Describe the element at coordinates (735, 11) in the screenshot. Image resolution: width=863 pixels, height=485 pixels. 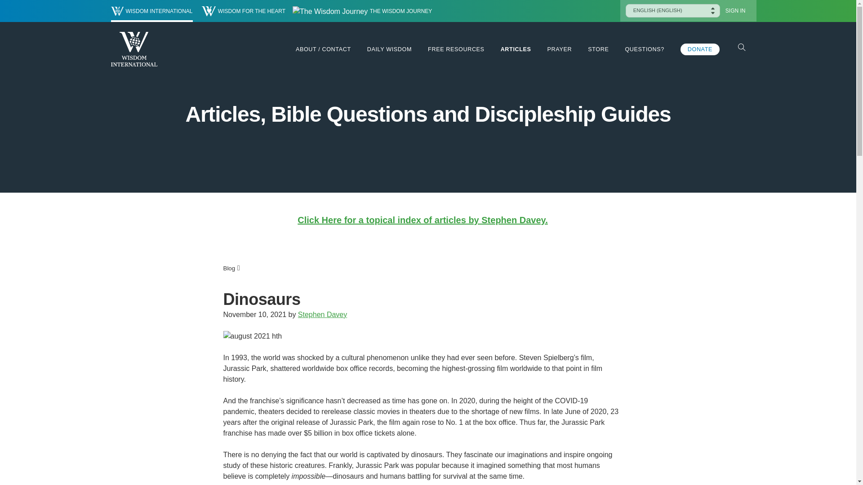
I see `Sign In` at that location.